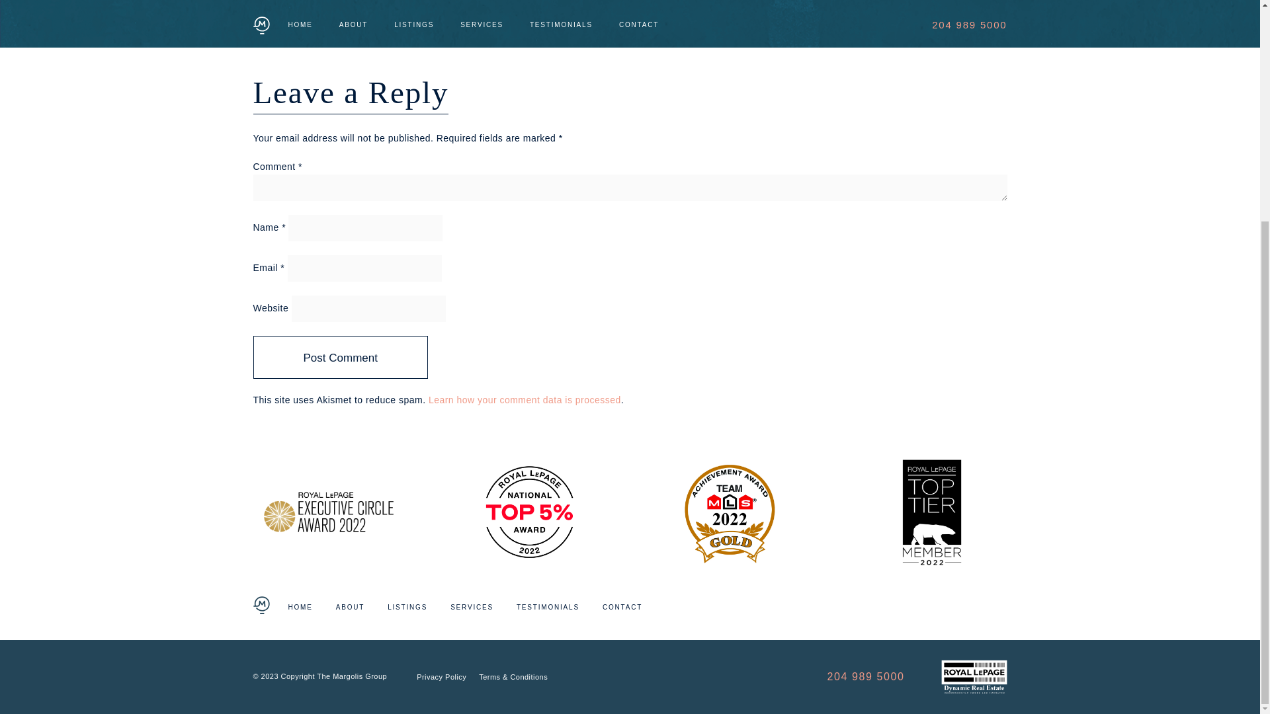 Image resolution: width=1270 pixels, height=714 pixels. I want to click on LISTINGS, so click(407, 607).